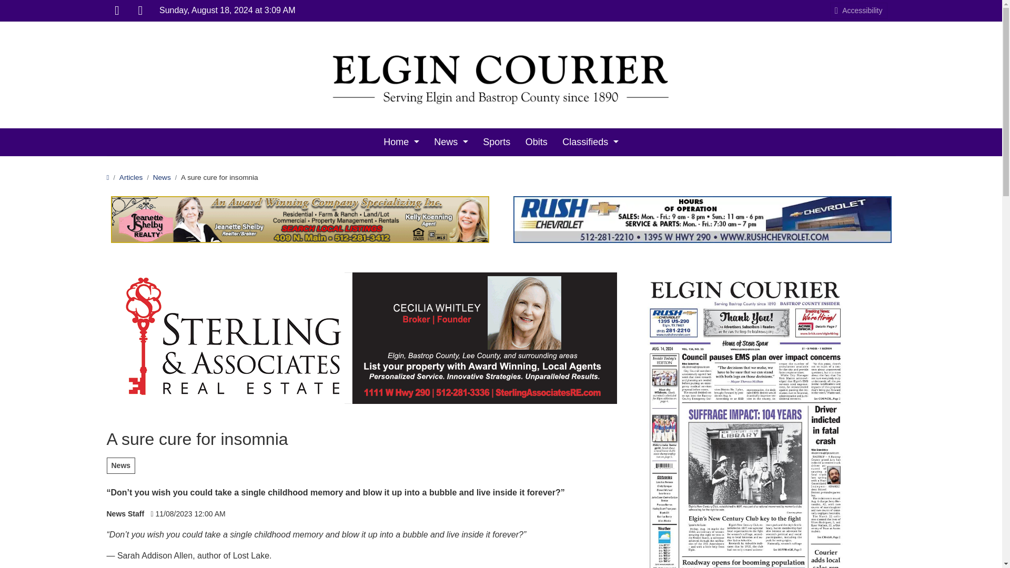  Describe the element at coordinates (590, 142) in the screenshot. I see `Classifieds` at that location.